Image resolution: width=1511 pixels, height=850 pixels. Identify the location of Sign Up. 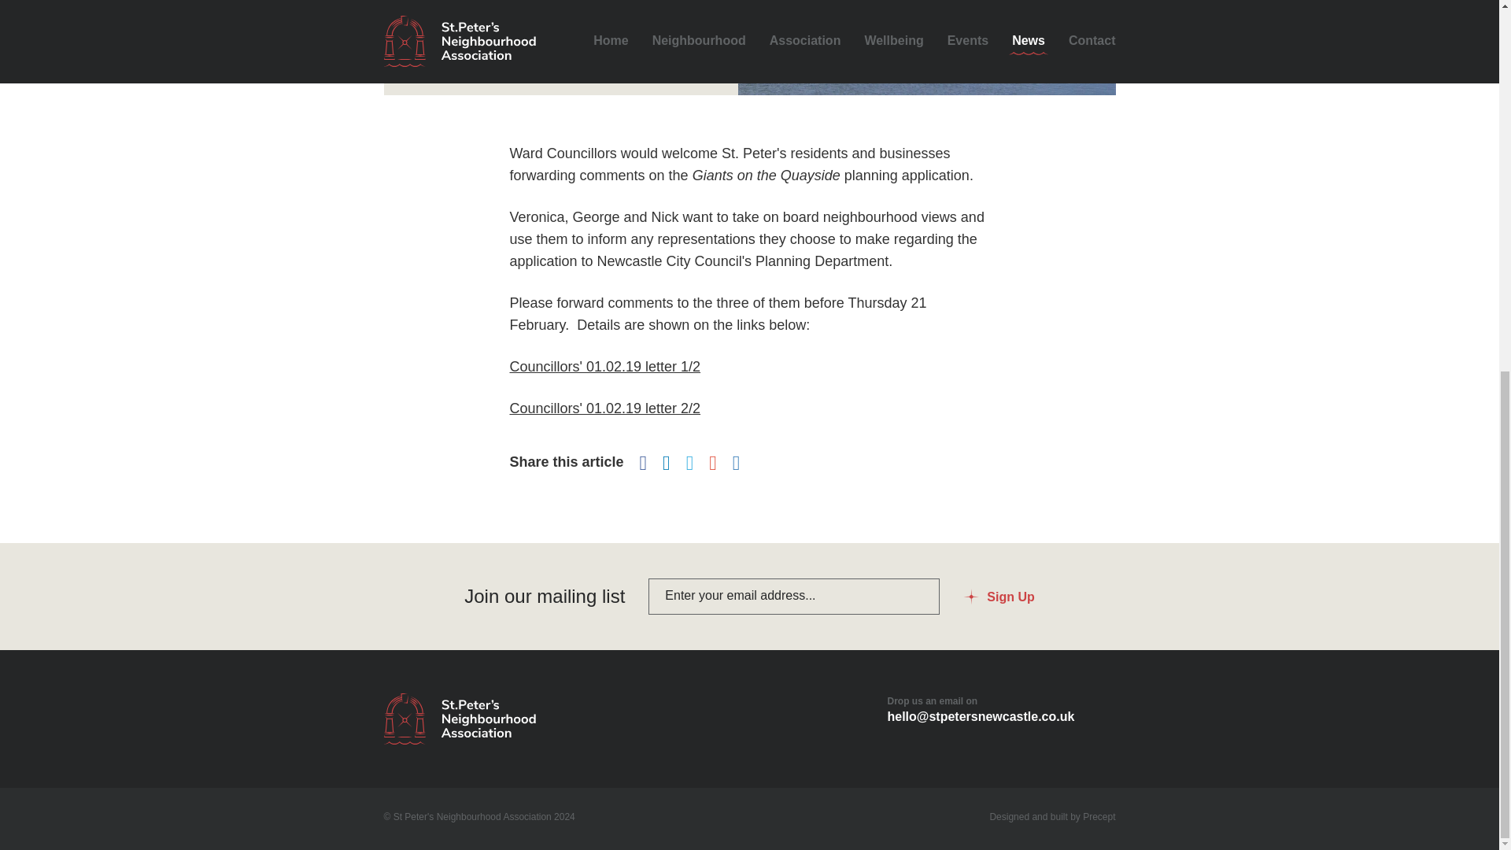
(998, 597).